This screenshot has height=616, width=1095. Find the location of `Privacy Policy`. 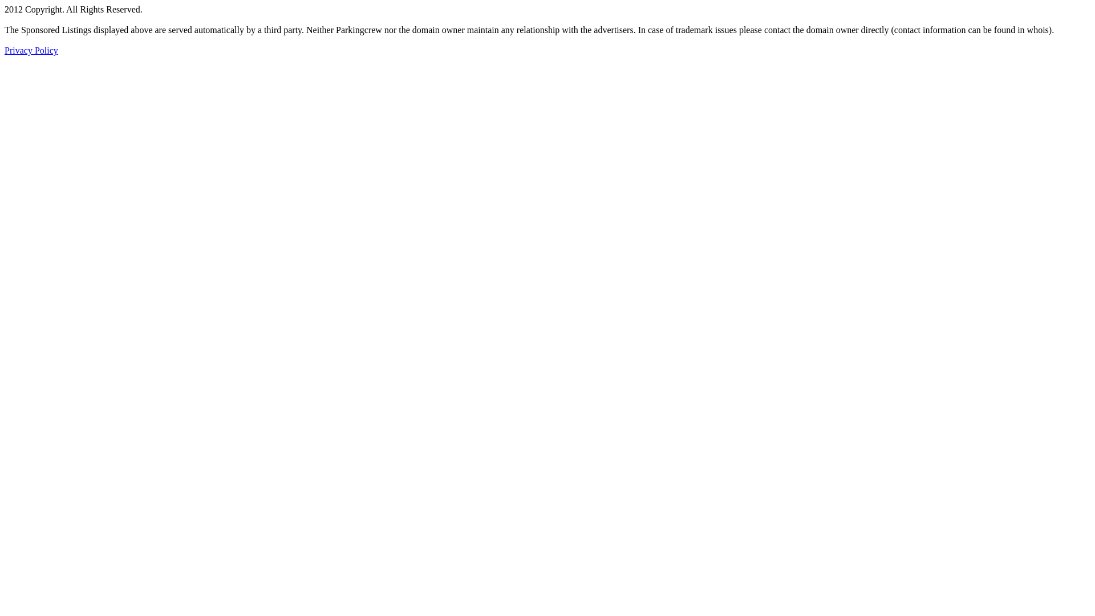

Privacy Policy is located at coordinates (31, 50).